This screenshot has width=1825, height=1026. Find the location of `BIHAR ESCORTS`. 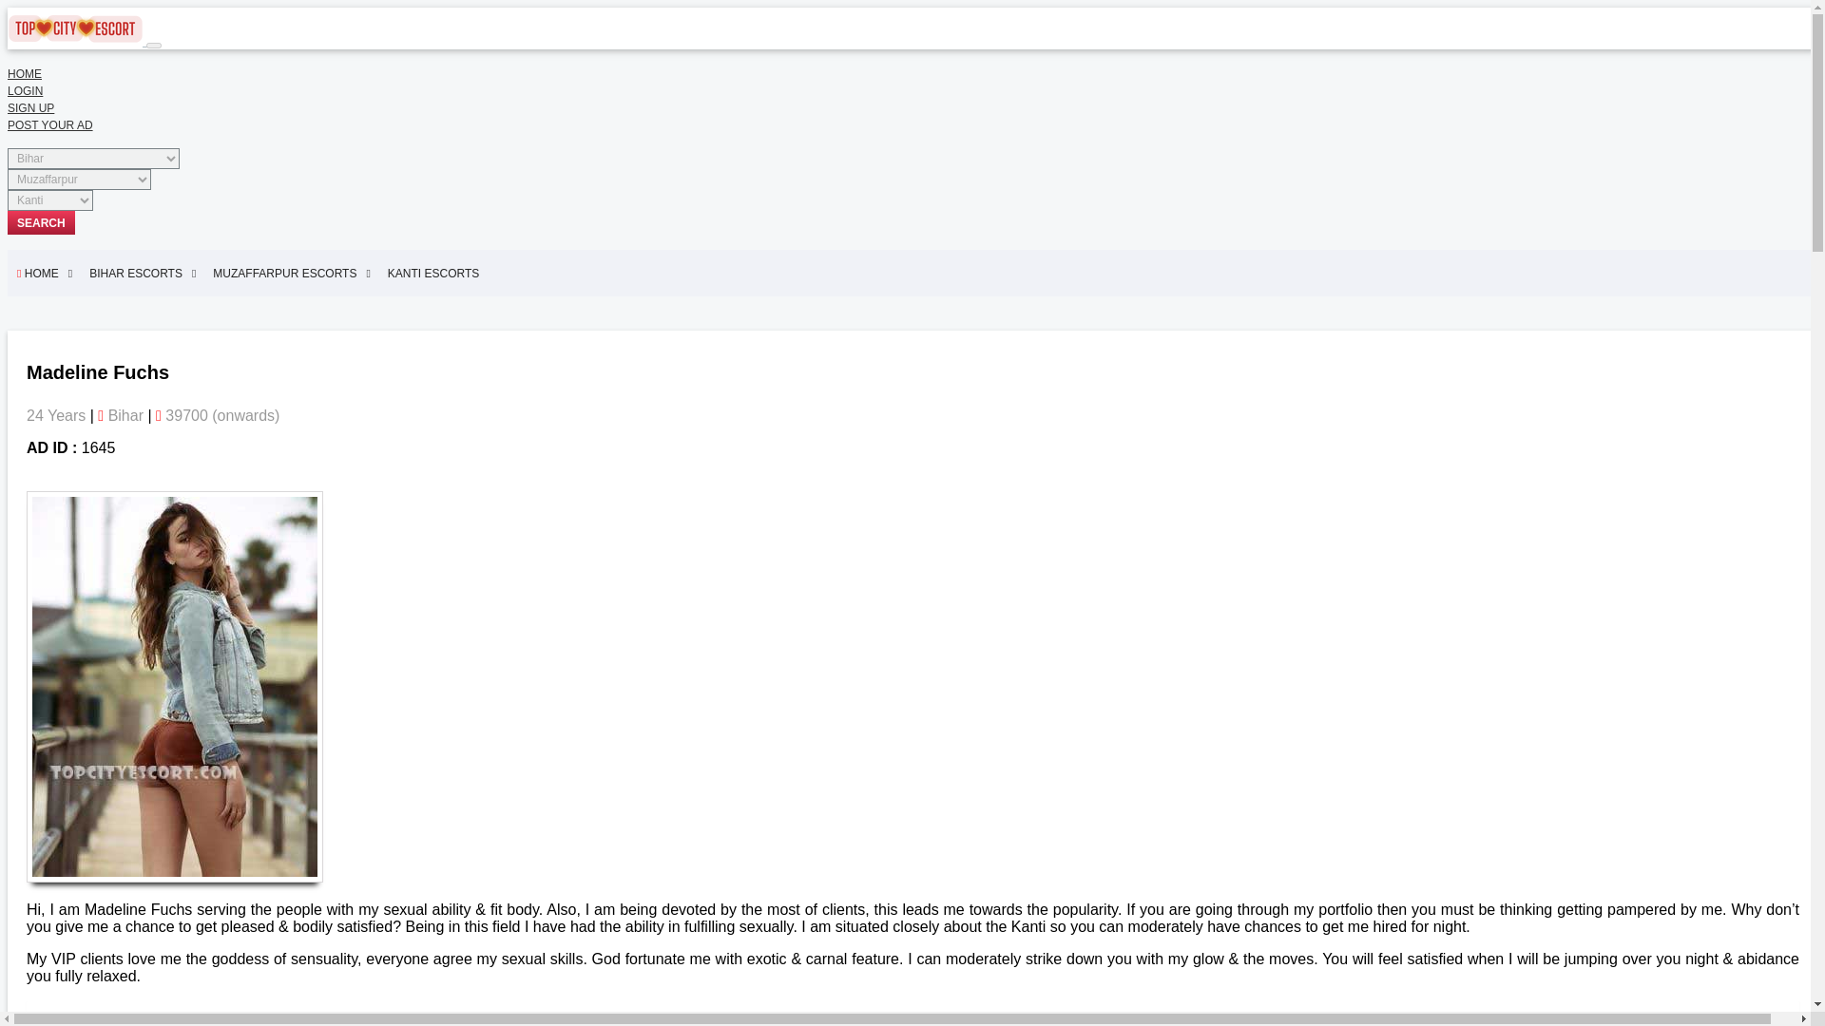

BIHAR ESCORTS is located at coordinates (143, 273).